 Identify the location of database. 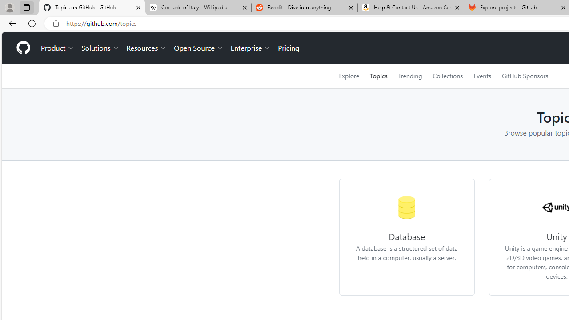
(407, 207).